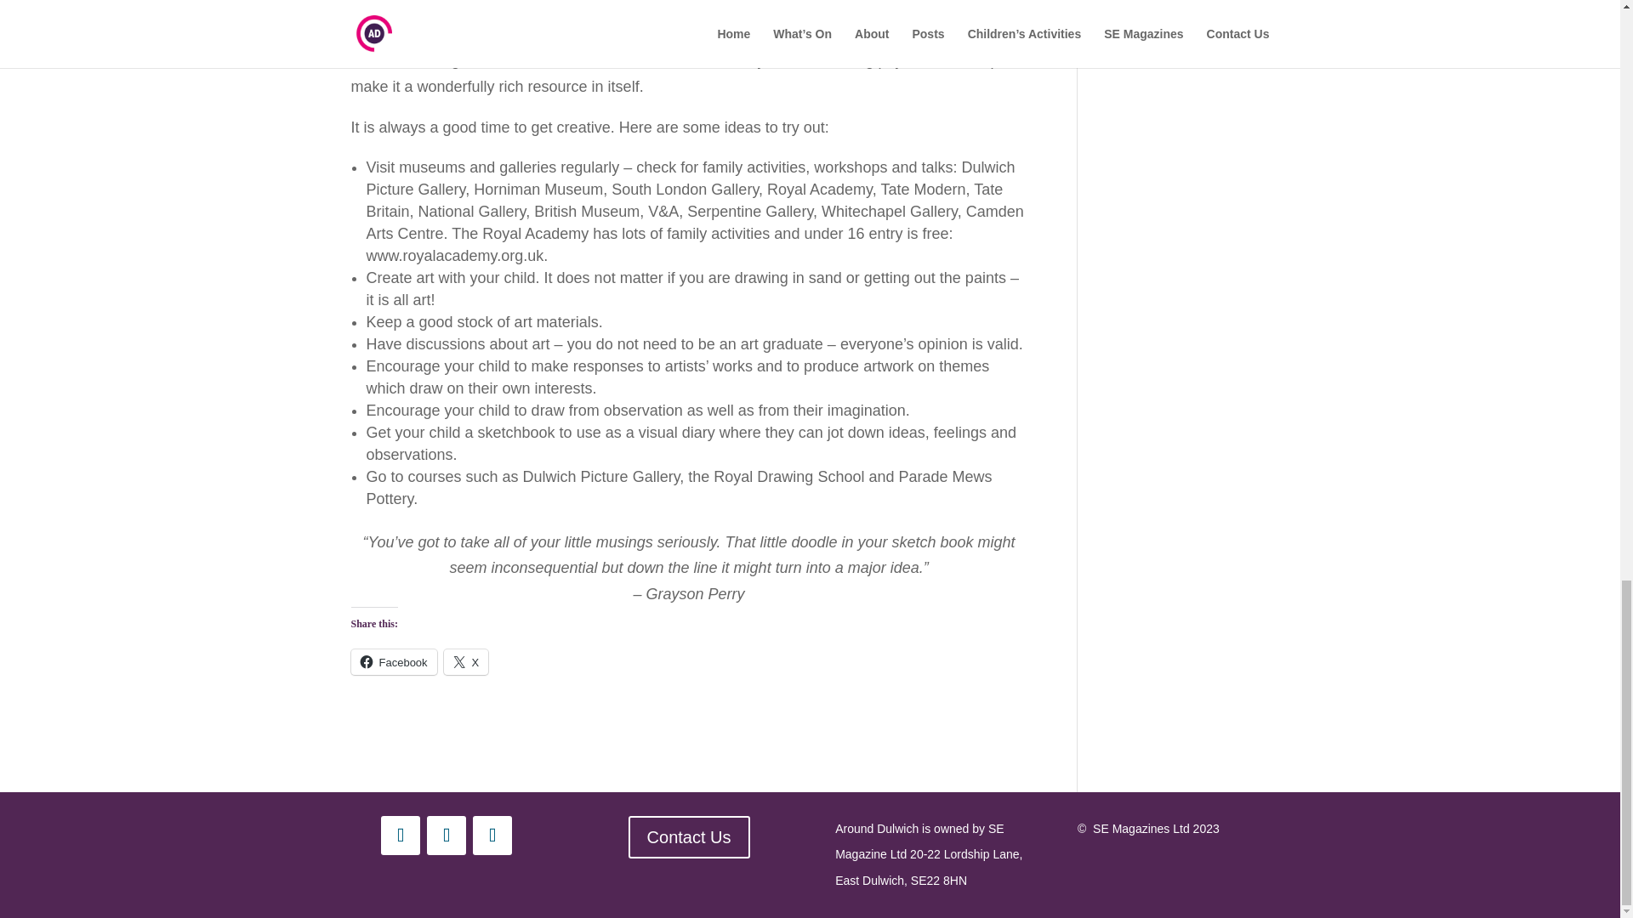 Image resolution: width=1633 pixels, height=918 pixels. Describe the element at coordinates (466, 661) in the screenshot. I see `X` at that location.